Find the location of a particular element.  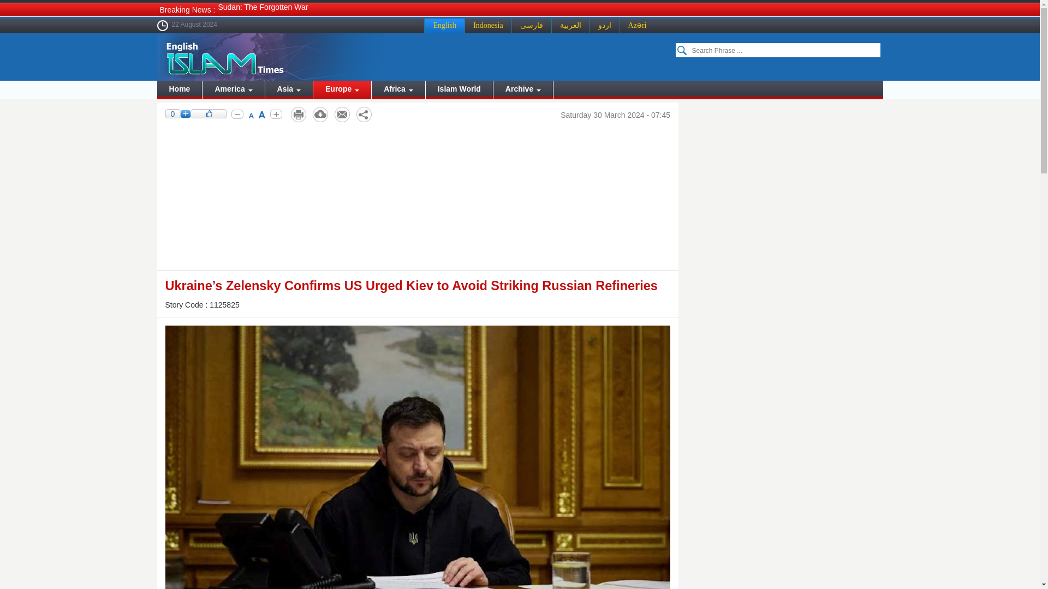

There's No Safe Zone in Palestine is located at coordinates (276, 20).